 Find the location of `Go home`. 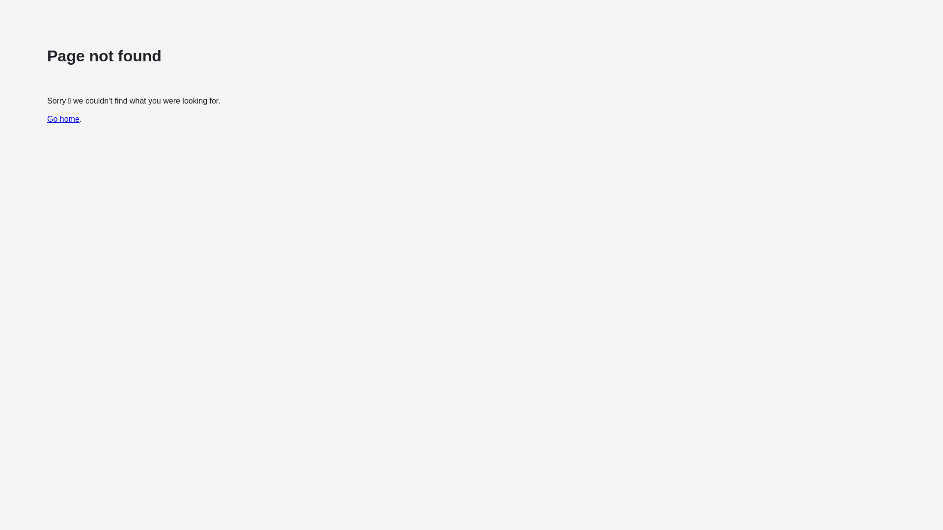

Go home is located at coordinates (63, 119).